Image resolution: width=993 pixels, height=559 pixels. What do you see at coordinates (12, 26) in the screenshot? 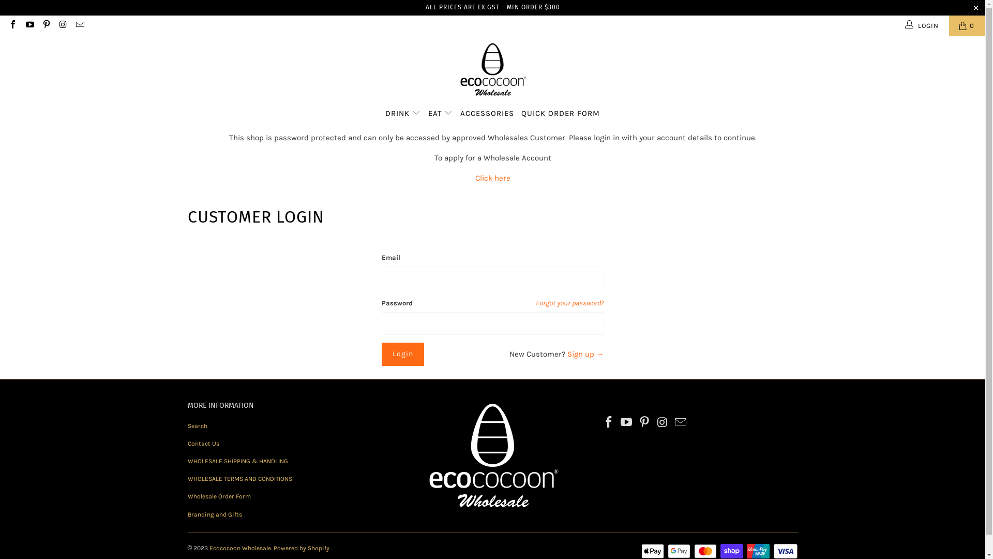
I see `Ecococoon Wholesale on Facebook` at bounding box center [12, 26].